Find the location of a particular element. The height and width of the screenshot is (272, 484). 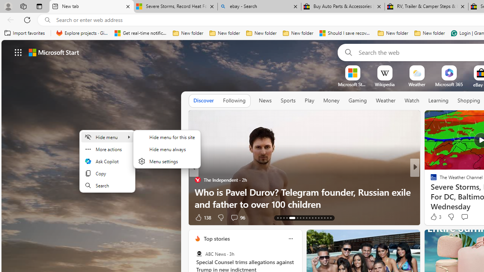

AutomationID: tab-22 is located at coordinates (309, 218).